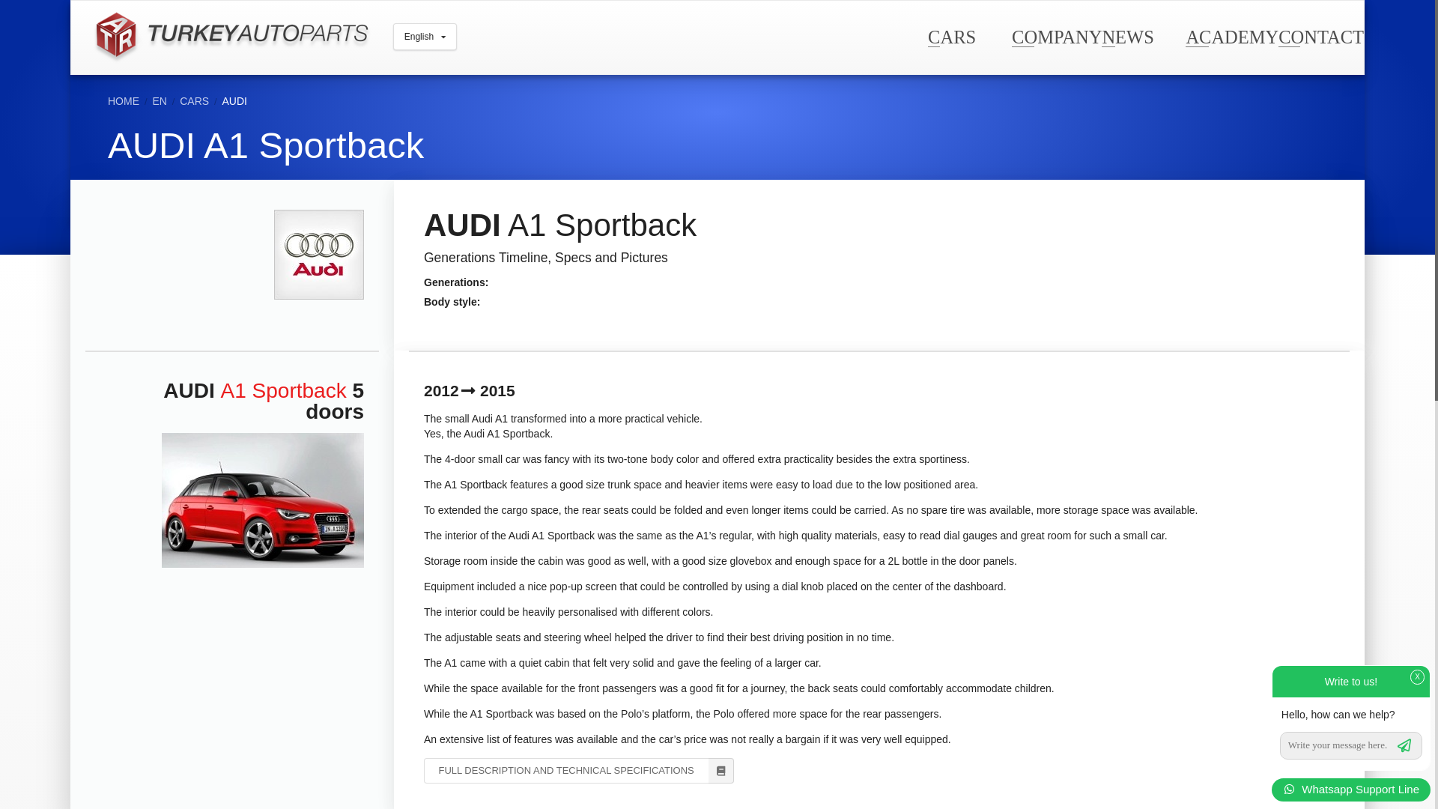  What do you see at coordinates (1126, 36) in the screenshot?
I see `NEWS` at bounding box center [1126, 36].